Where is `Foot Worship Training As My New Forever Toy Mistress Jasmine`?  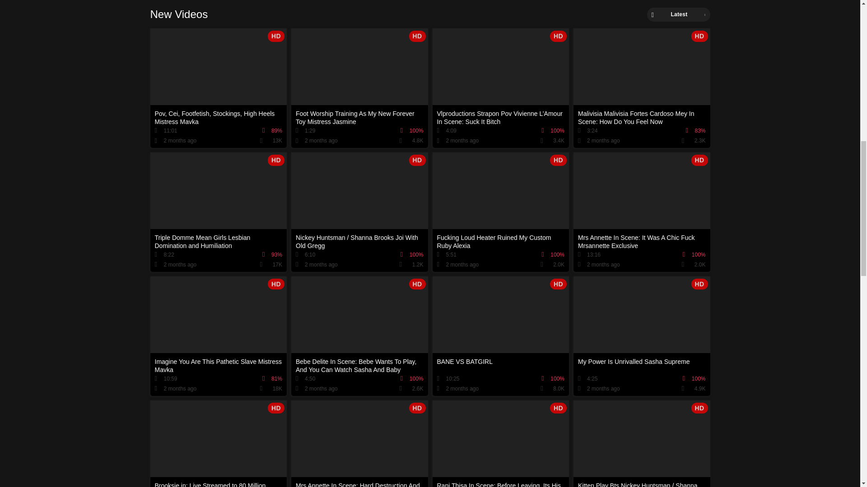
Foot Worship Training As My New Forever Toy Mistress Jasmine is located at coordinates (359, 88).